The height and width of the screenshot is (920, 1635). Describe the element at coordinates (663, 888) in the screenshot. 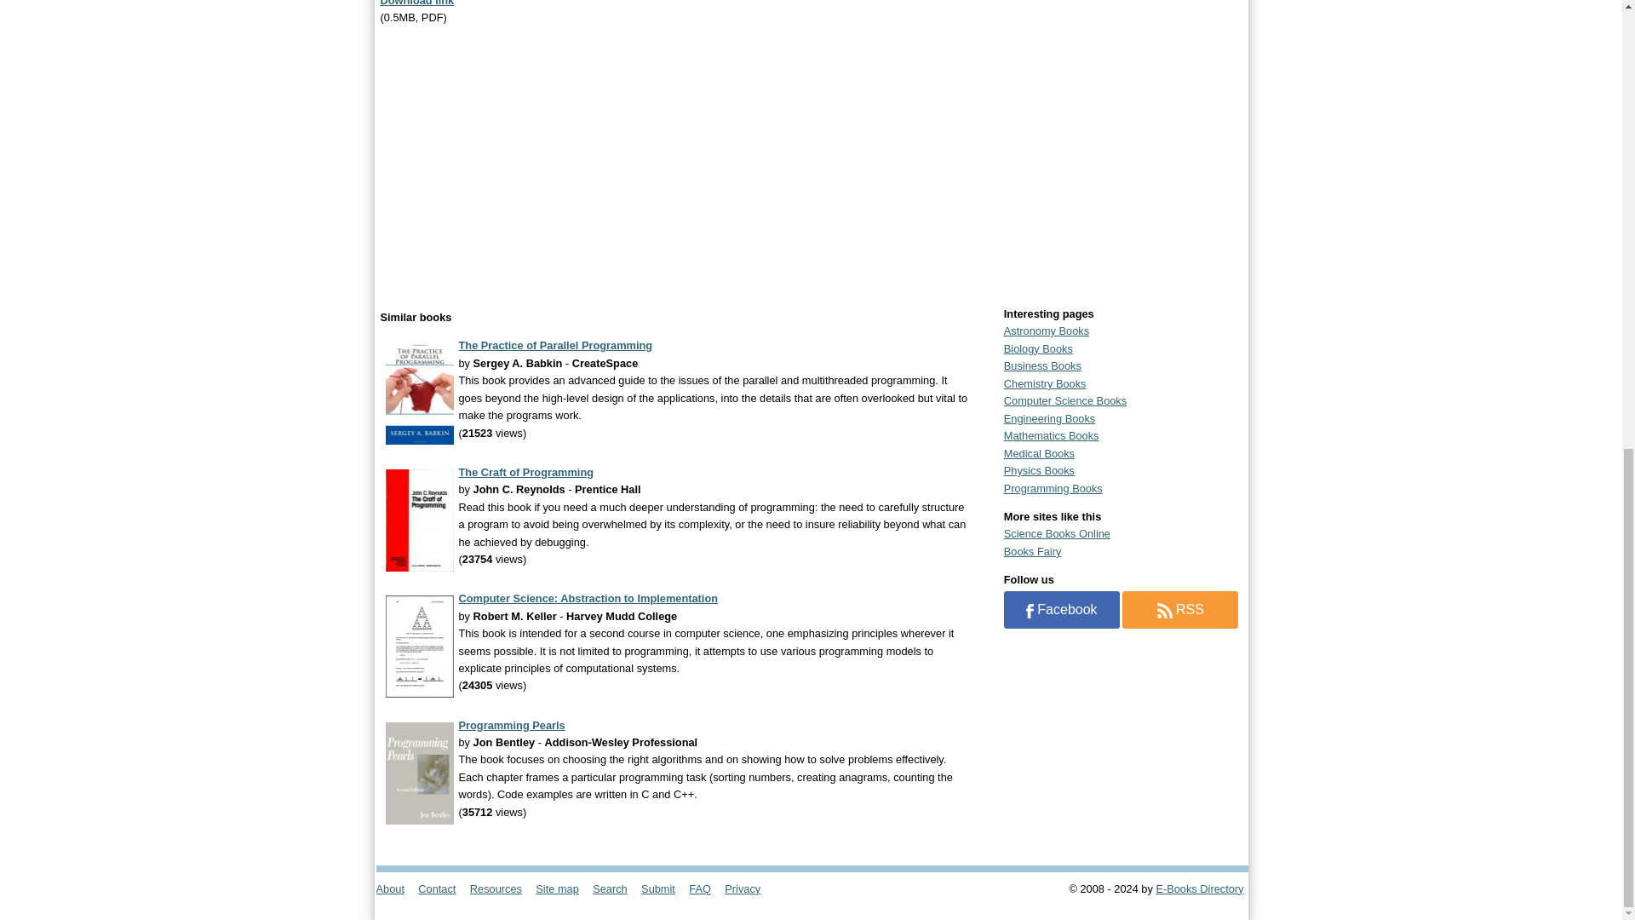

I see `Submit` at that location.